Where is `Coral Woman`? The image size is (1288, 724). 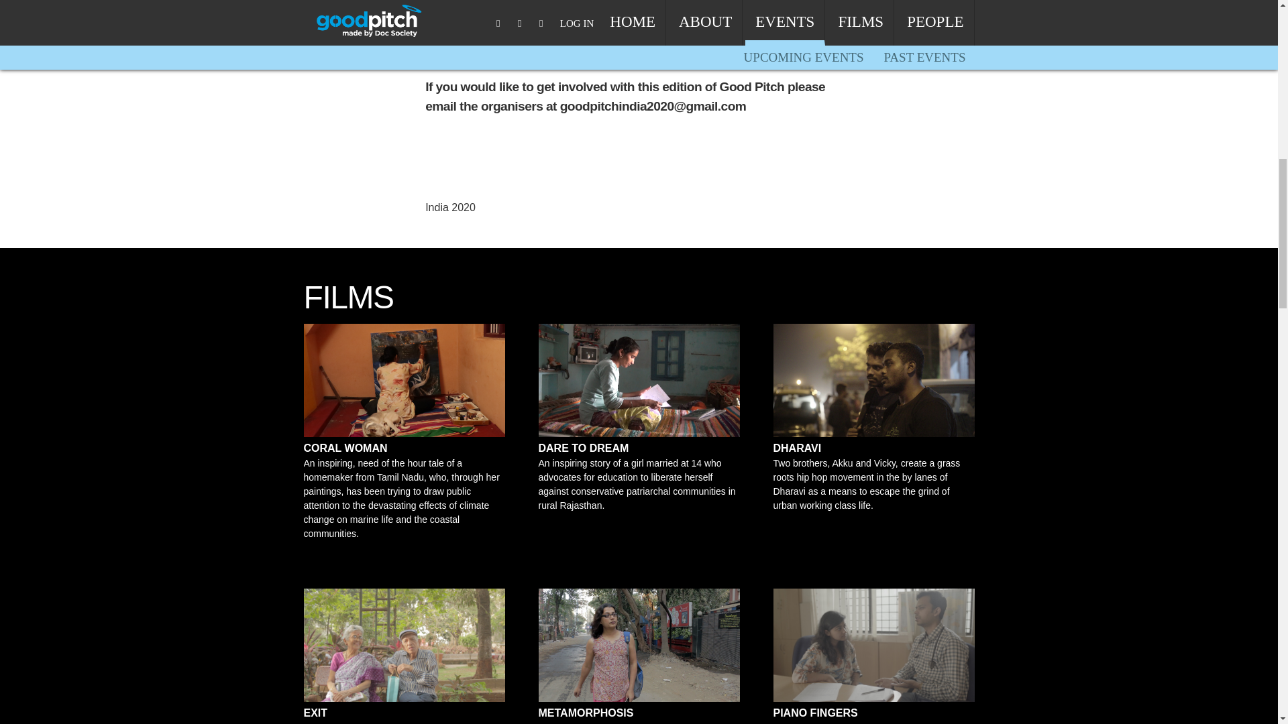 Coral Woman is located at coordinates (404, 380).